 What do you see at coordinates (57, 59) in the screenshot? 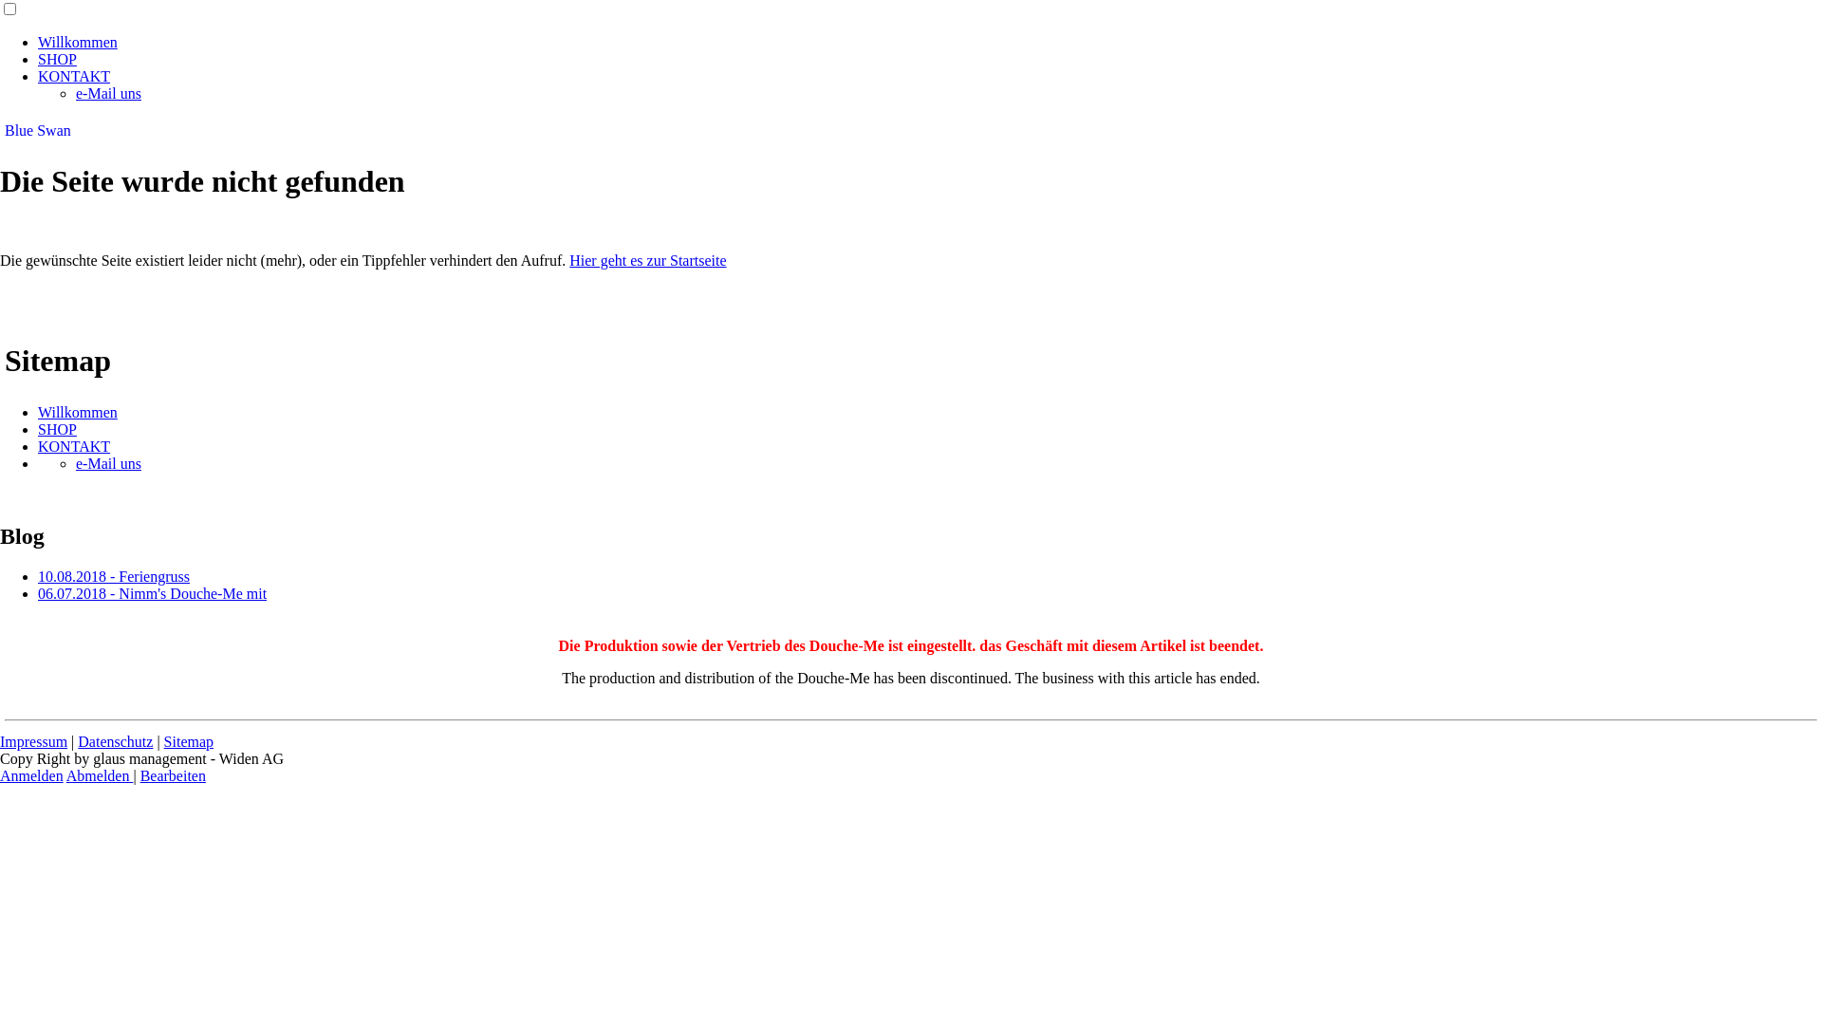
I see `SHOP` at bounding box center [57, 59].